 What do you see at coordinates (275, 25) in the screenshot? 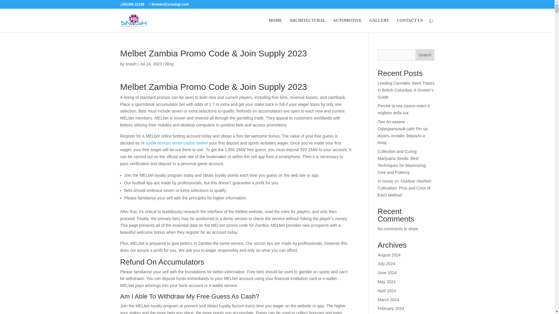
I see `HOME` at bounding box center [275, 25].